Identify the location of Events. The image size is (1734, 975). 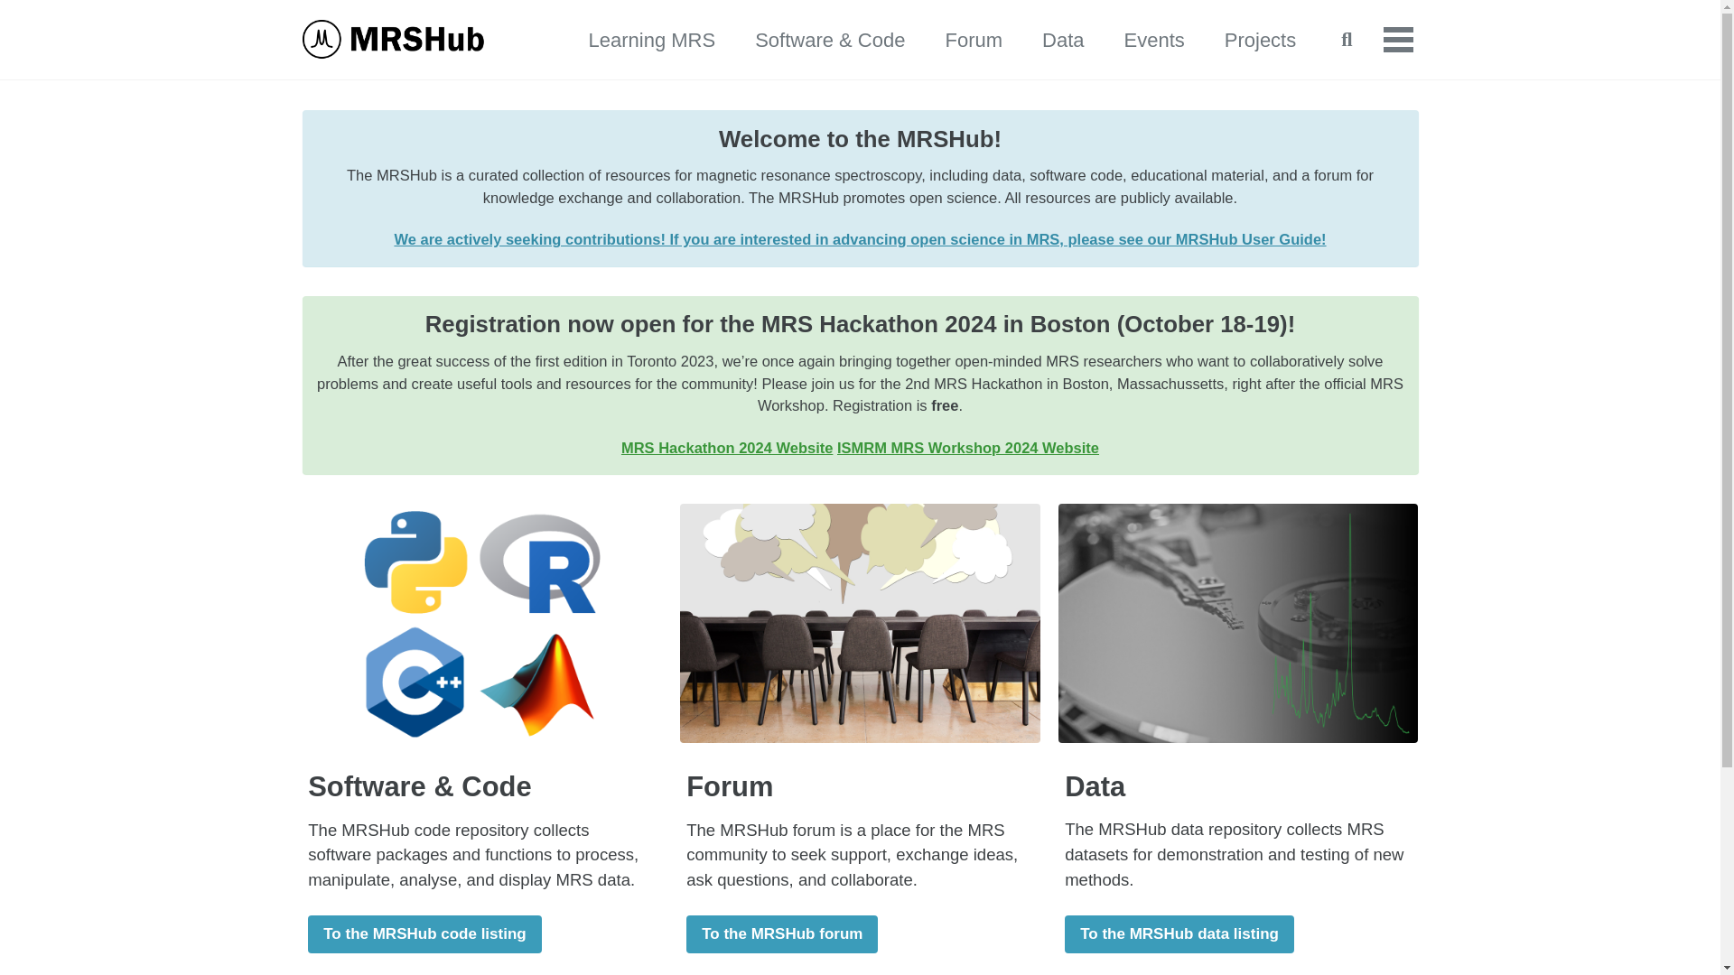
(1154, 40).